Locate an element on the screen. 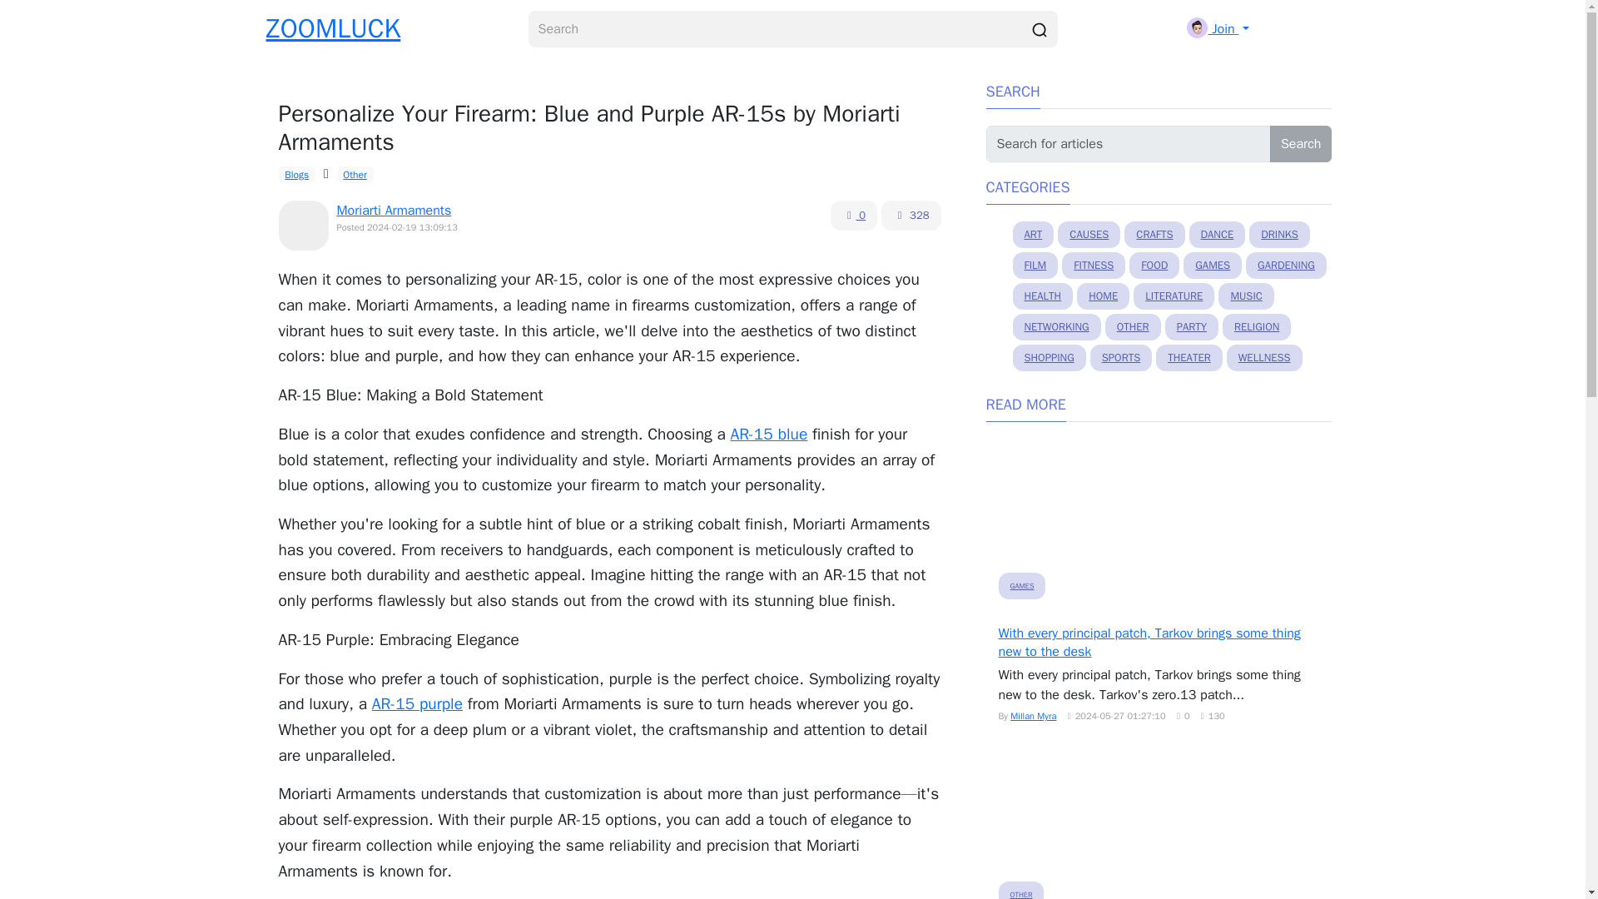 The image size is (1598, 899). FILM is located at coordinates (1035, 265).